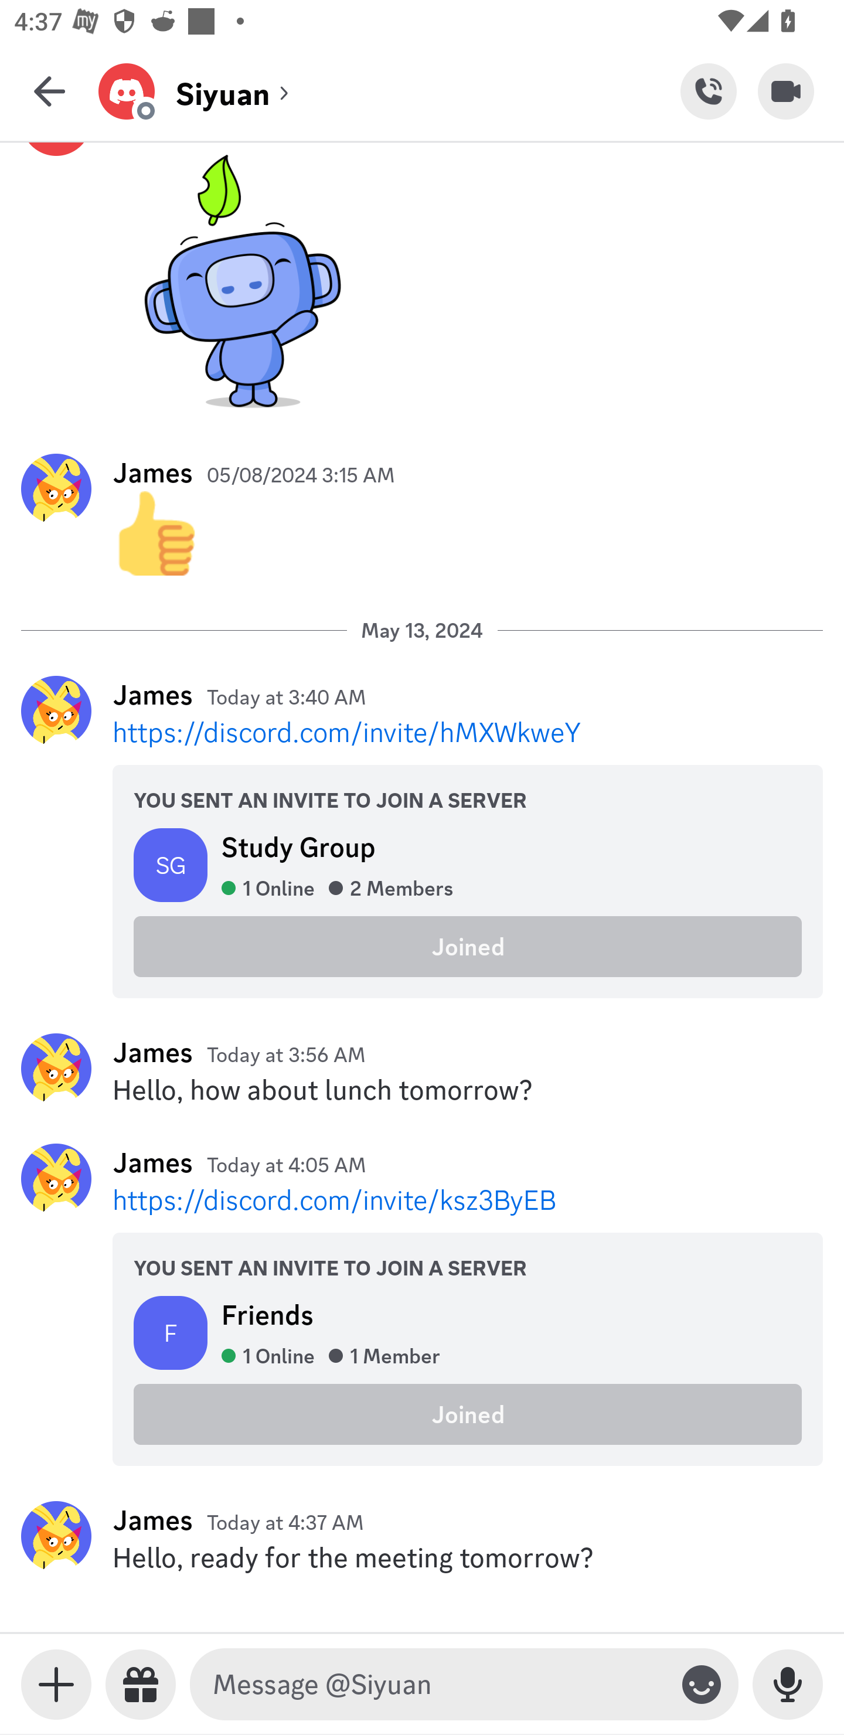  Describe the element at coordinates (152, 471) in the screenshot. I see `James` at that location.